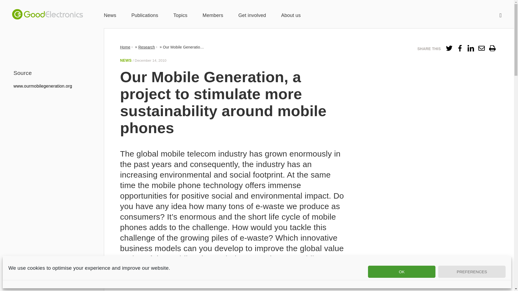 The width and height of the screenshot is (518, 291). What do you see at coordinates (145, 16) in the screenshot?
I see `Publications` at bounding box center [145, 16].